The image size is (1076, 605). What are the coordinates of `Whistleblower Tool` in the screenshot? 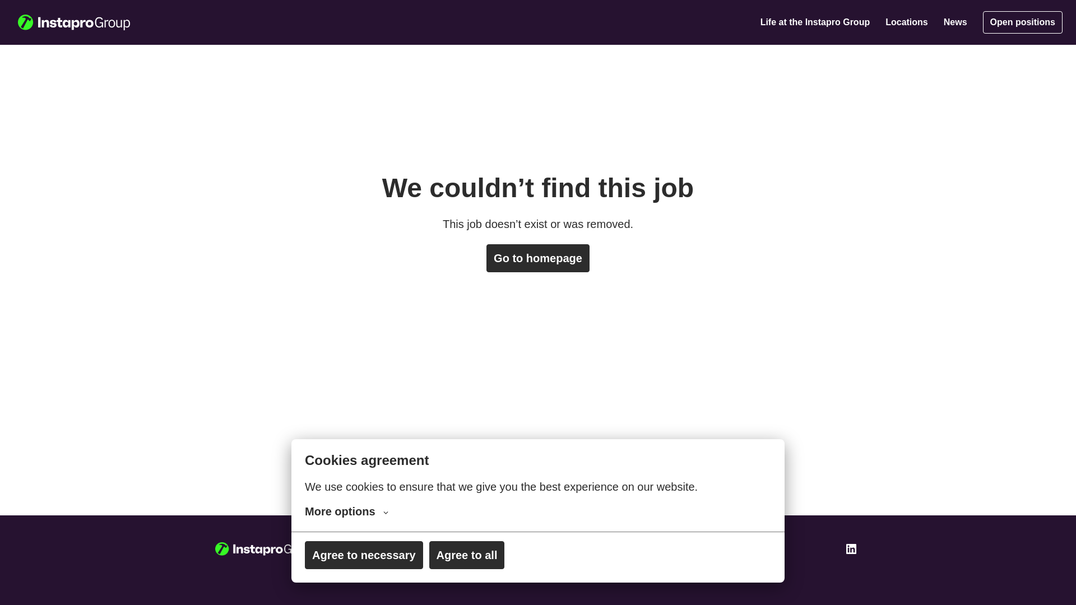 It's located at (691, 549).